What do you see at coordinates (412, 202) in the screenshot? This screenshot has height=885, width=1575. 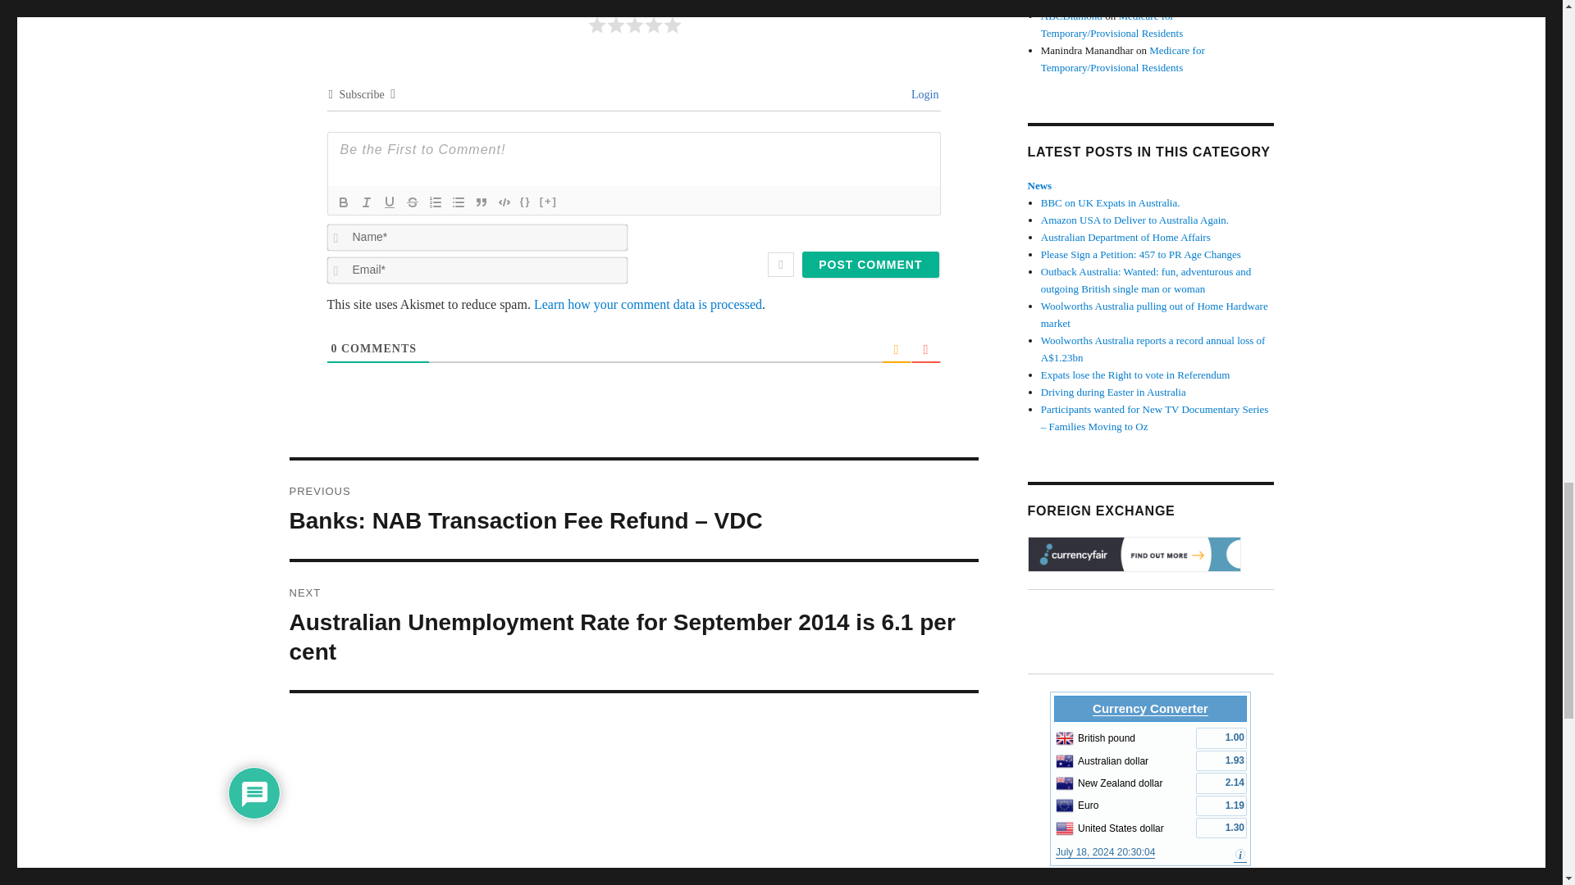 I see `Strike` at bounding box center [412, 202].